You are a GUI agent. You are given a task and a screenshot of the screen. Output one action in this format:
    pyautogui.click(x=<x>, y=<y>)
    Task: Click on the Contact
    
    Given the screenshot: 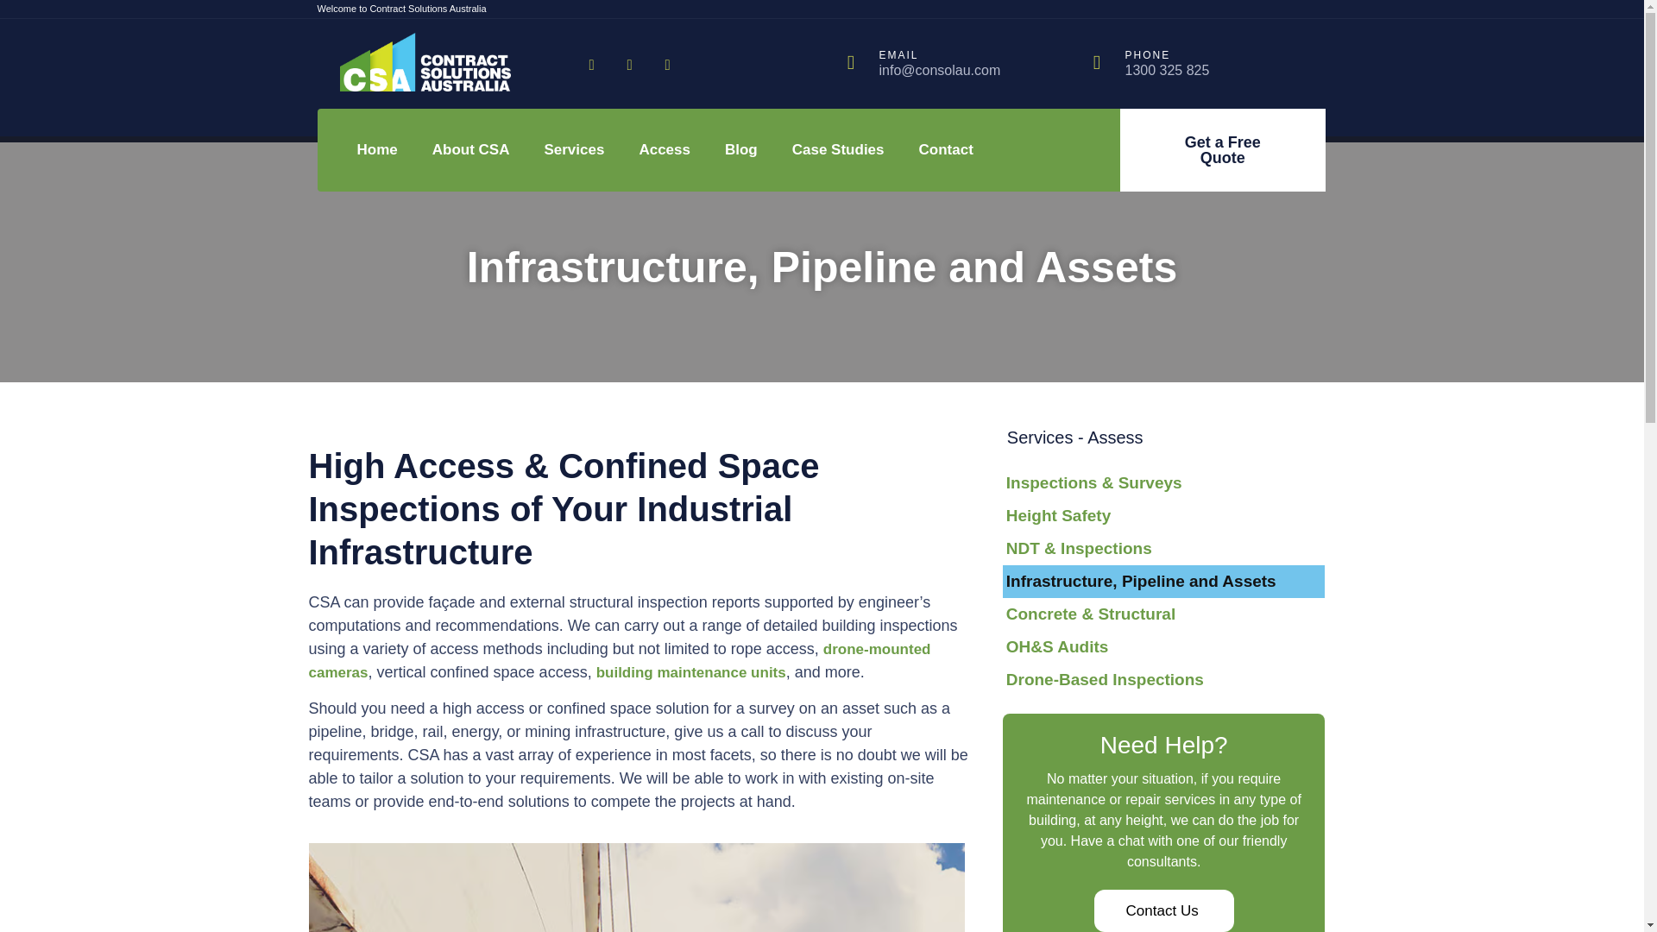 What is the action you would take?
    pyautogui.click(x=946, y=150)
    